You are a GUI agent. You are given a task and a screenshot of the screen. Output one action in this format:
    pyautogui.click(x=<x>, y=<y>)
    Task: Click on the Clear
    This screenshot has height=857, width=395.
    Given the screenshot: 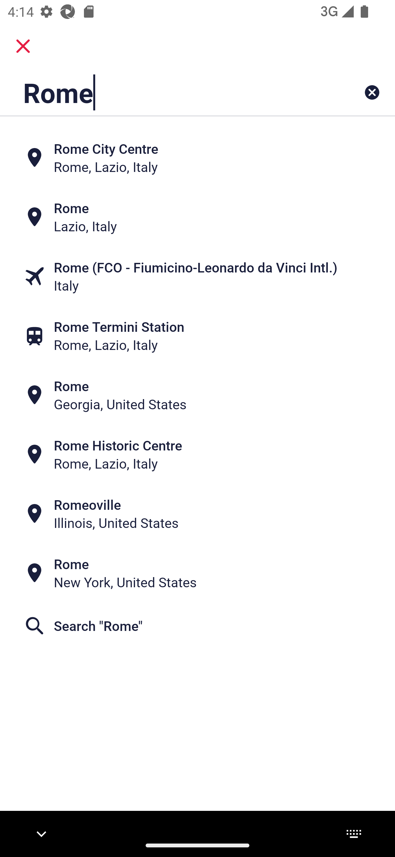 What is the action you would take?
    pyautogui.click(x=372, y=92)
    